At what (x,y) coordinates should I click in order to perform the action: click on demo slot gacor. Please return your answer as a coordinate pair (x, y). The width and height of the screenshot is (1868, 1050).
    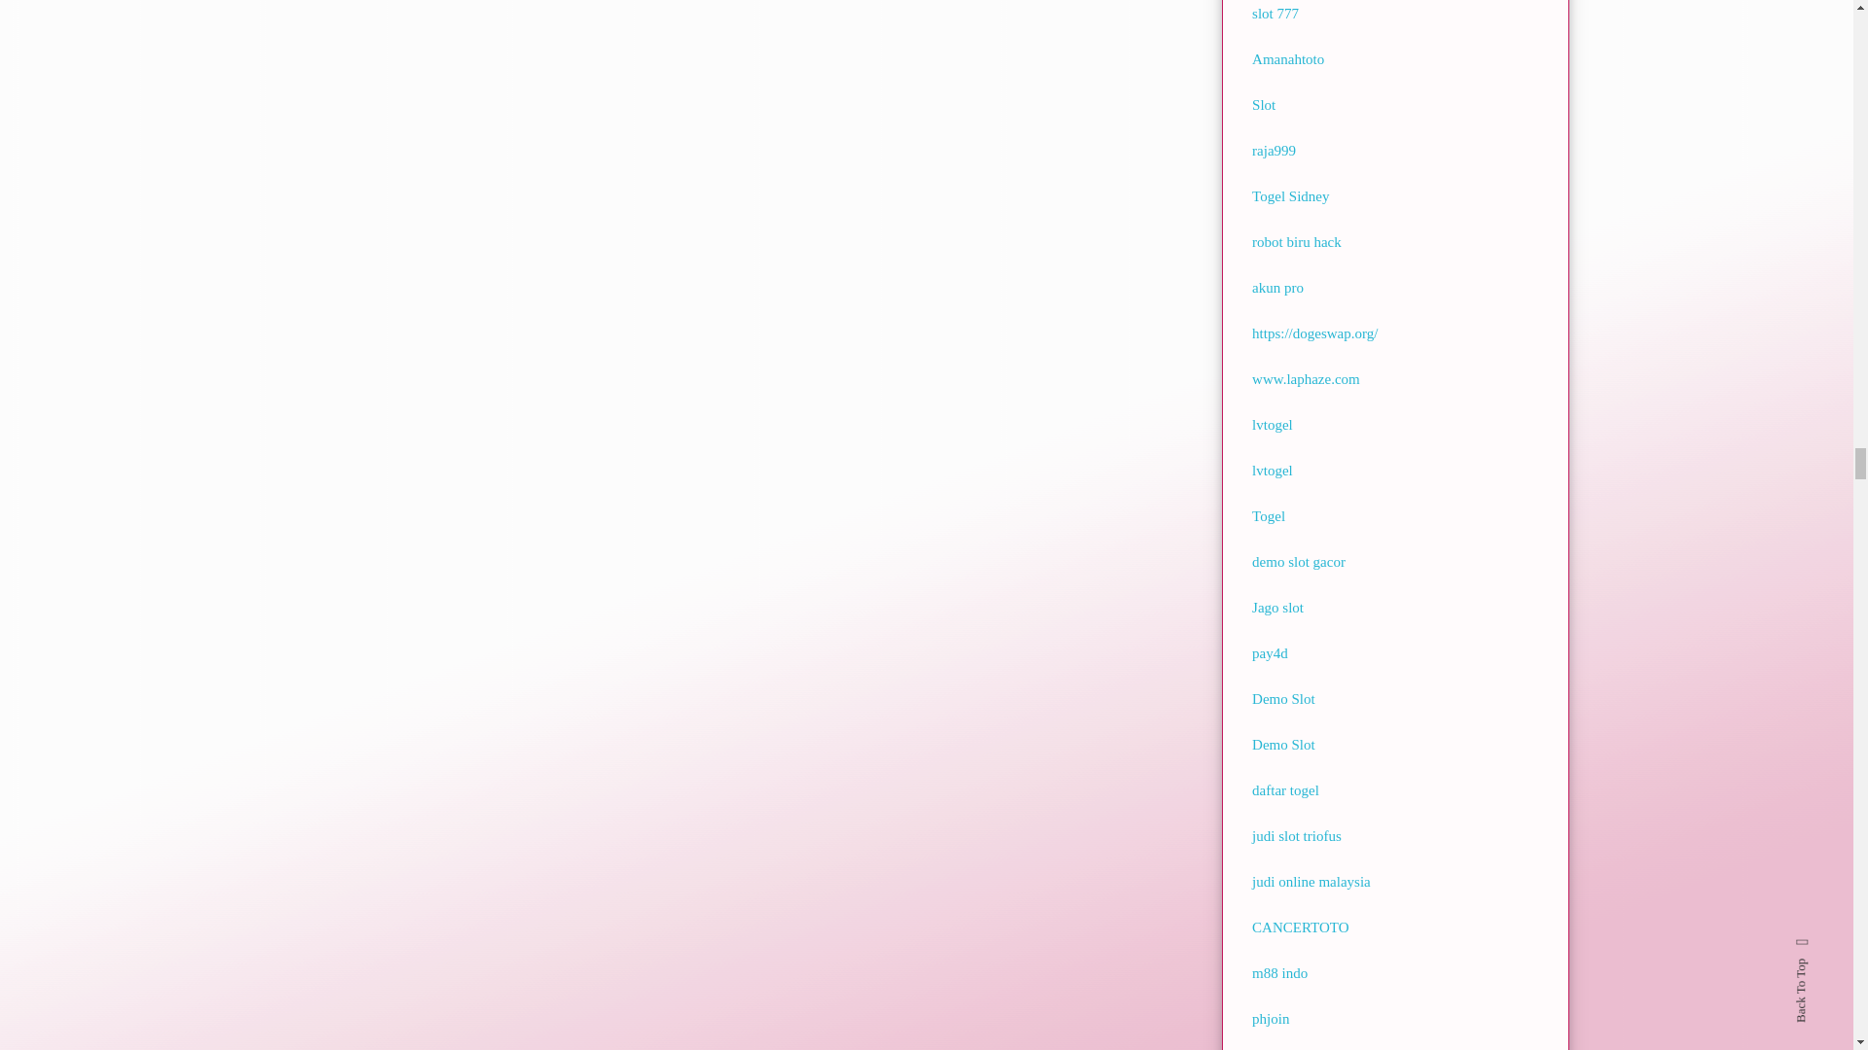
    Looking at the image, I should click on (1298, 562).